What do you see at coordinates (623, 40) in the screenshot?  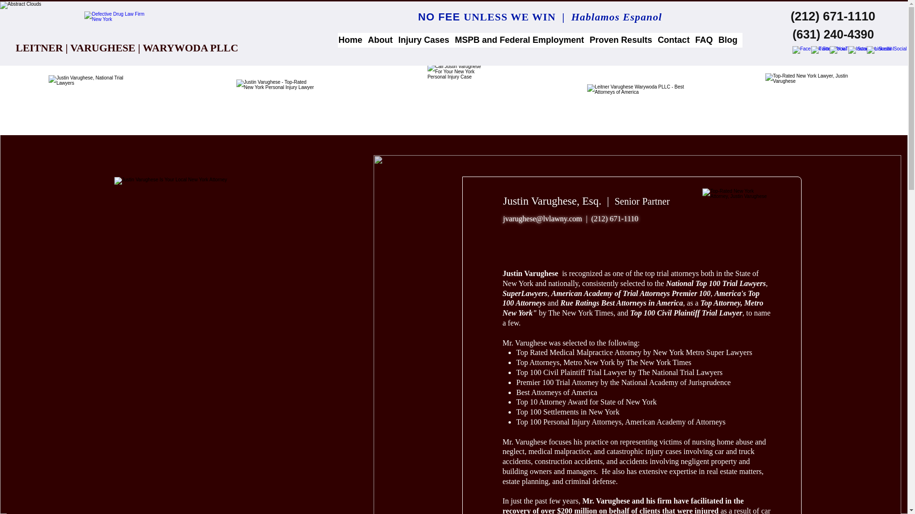 I see `Proven Results` at bounding box center [623, 40].